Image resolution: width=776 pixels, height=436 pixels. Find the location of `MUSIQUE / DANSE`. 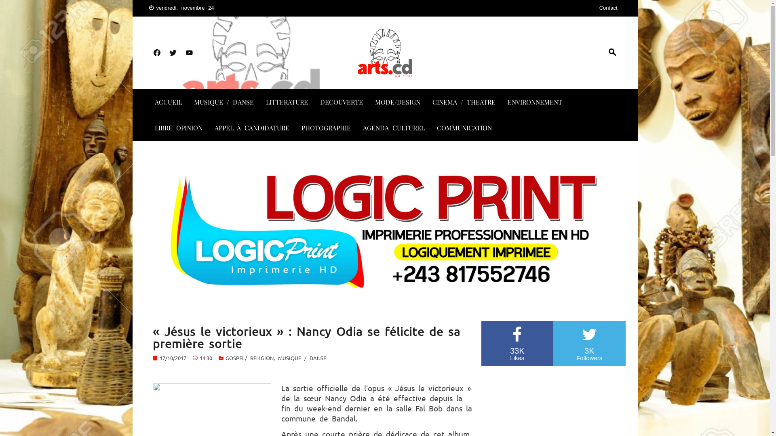

MUSIQUE / DANSE is located at coordinates (302, 358).